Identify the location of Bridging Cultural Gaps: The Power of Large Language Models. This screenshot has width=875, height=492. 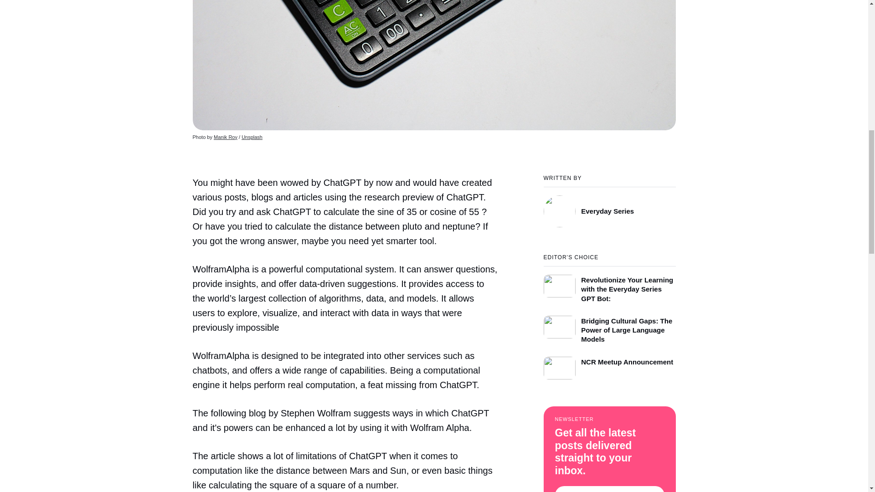
(609, 327).